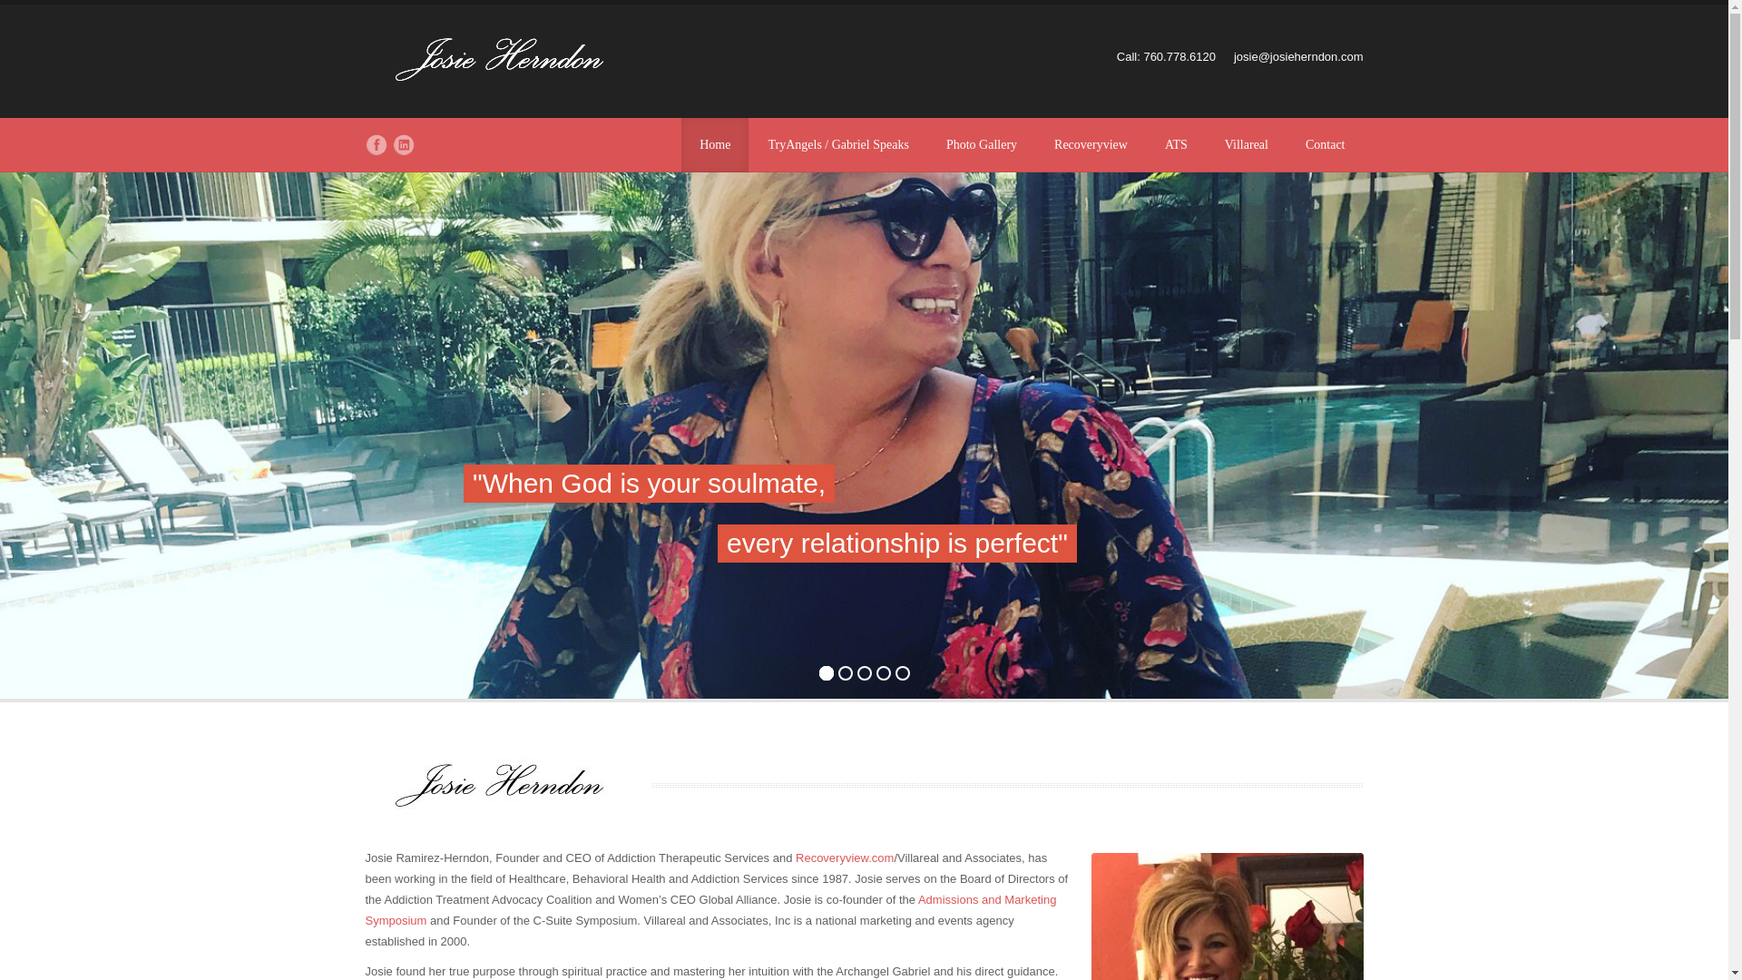 Image resolution: width=1742 pixels, height=980 pixels. What do you see at coordinates (844, 857) in the screenshot?
I see `Recoveryview.com` at bounding box center [844, 857].